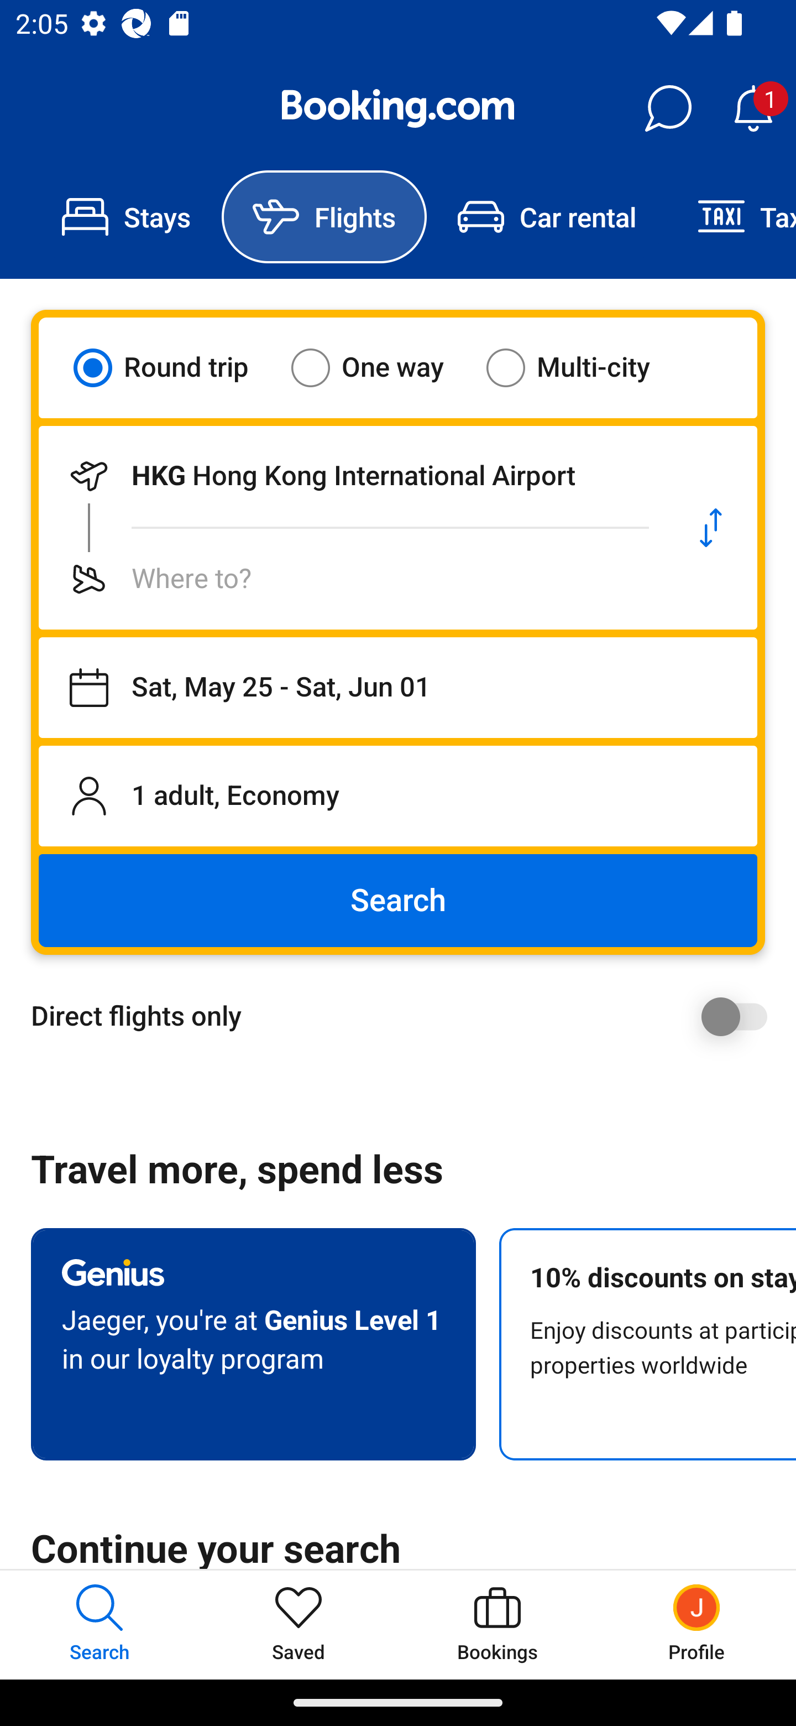 The height and width of the screenshot is (1726, 796). I want to click on Flying to , so click(352, 579).